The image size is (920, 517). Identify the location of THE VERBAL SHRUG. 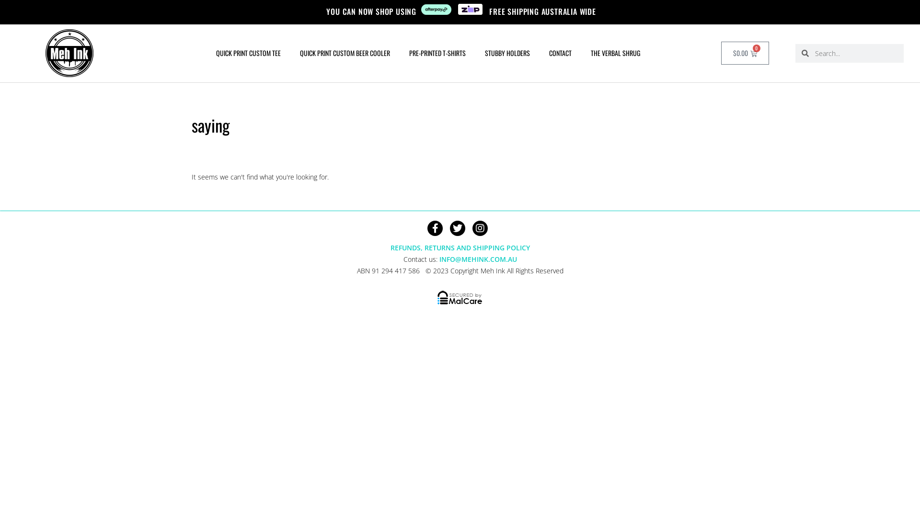
(615, 53).